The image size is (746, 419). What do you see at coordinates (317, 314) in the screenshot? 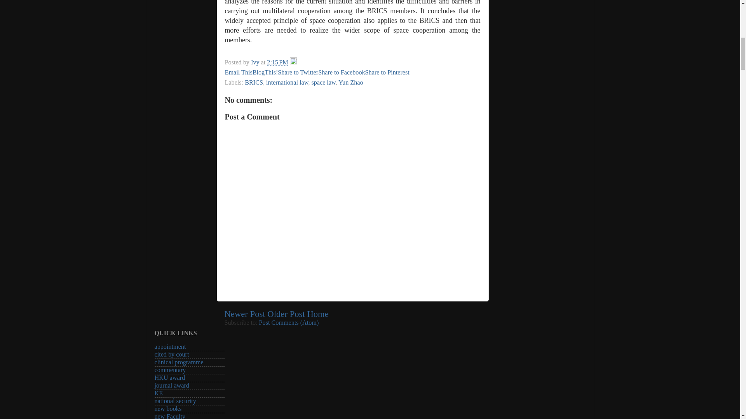
I see `Home` at bounding box center [317, 314].